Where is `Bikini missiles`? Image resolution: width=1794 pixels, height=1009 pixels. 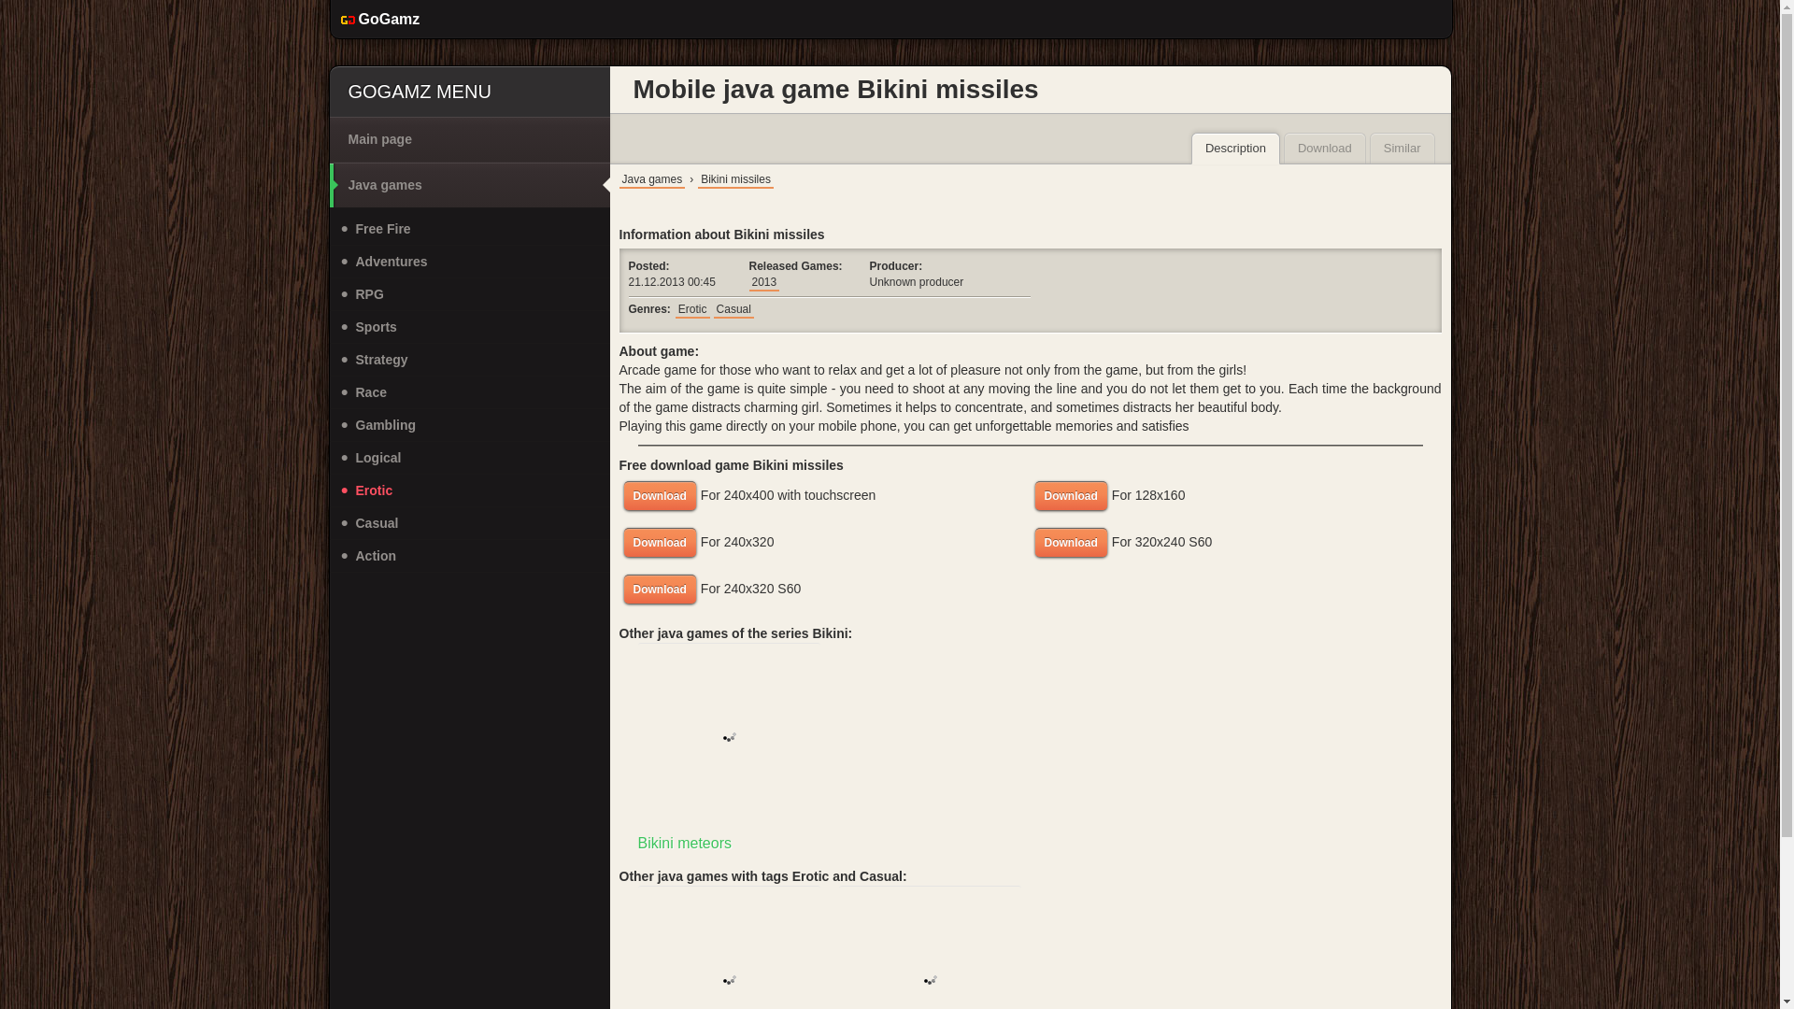 Bikini missiles is located at coordinates (736, 178).